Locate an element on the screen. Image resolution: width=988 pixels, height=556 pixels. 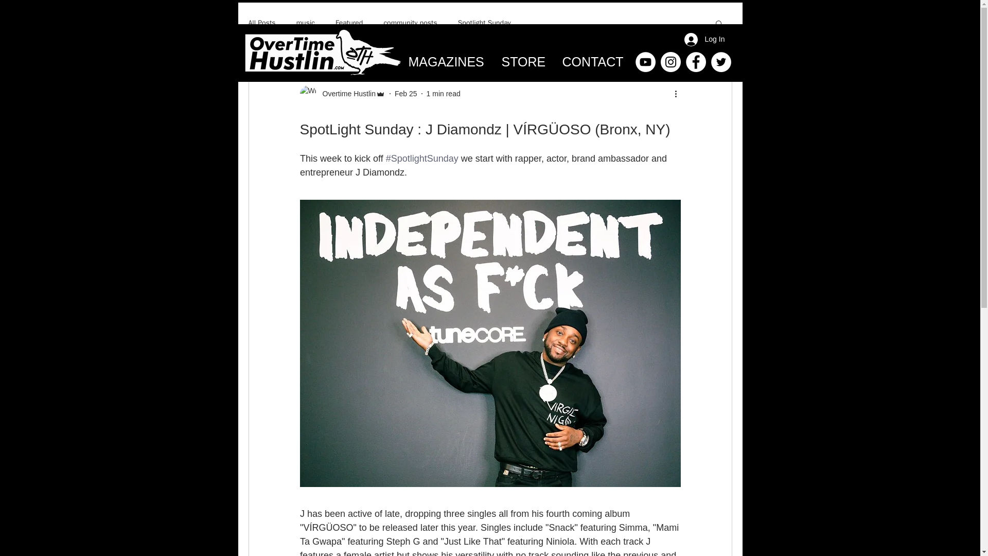
Feb 25 is located at coordinates (405, 94).